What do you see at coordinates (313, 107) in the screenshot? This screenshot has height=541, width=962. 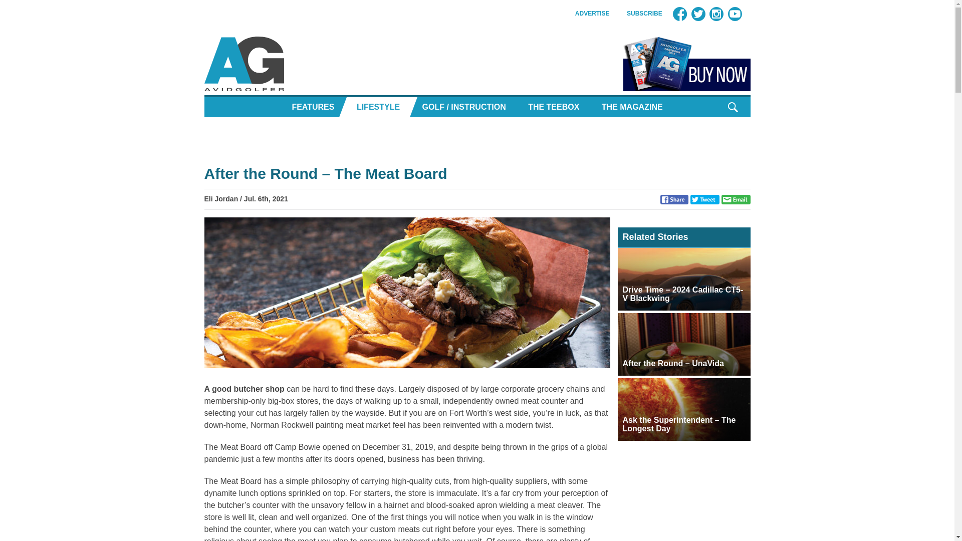 I see `FEATURES` at bounding box center [313, 107].